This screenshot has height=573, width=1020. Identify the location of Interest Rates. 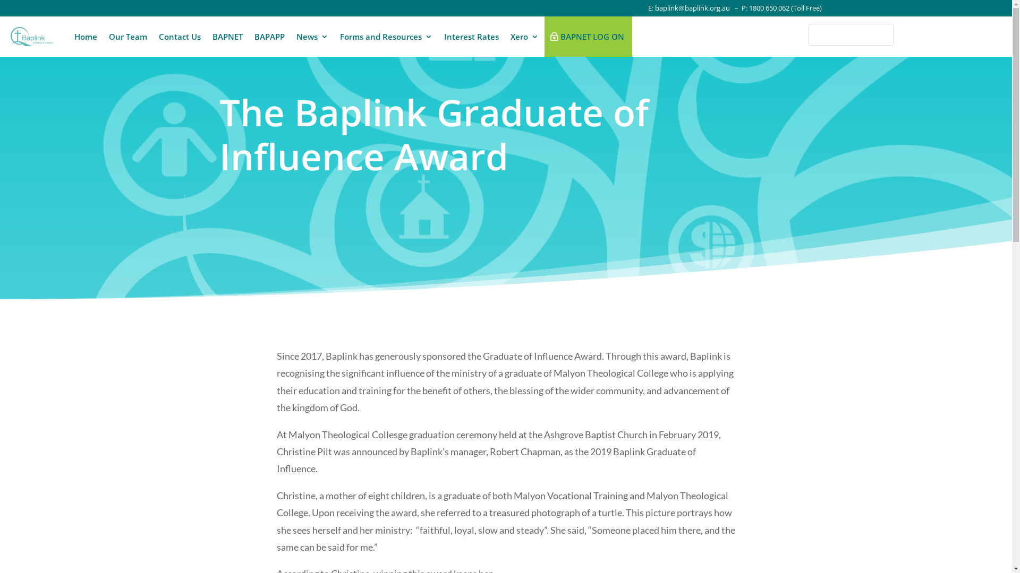
(472, 37).